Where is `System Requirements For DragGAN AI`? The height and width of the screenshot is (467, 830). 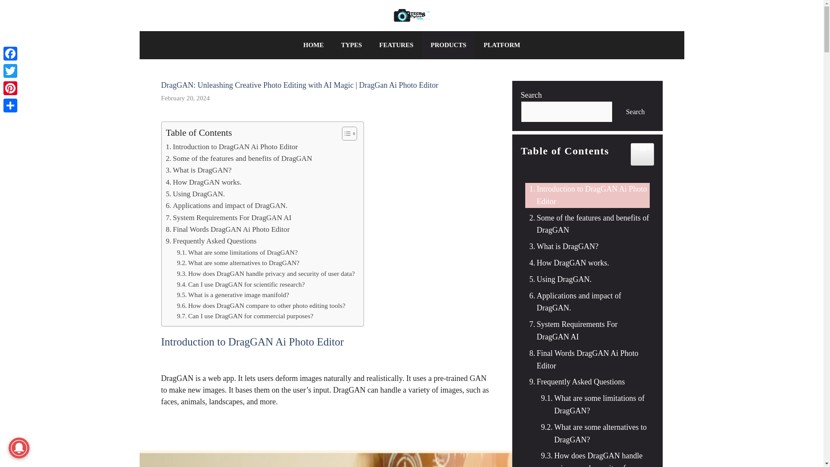 System Requirements For DragGAN AI is located at coordinates (229, 218).